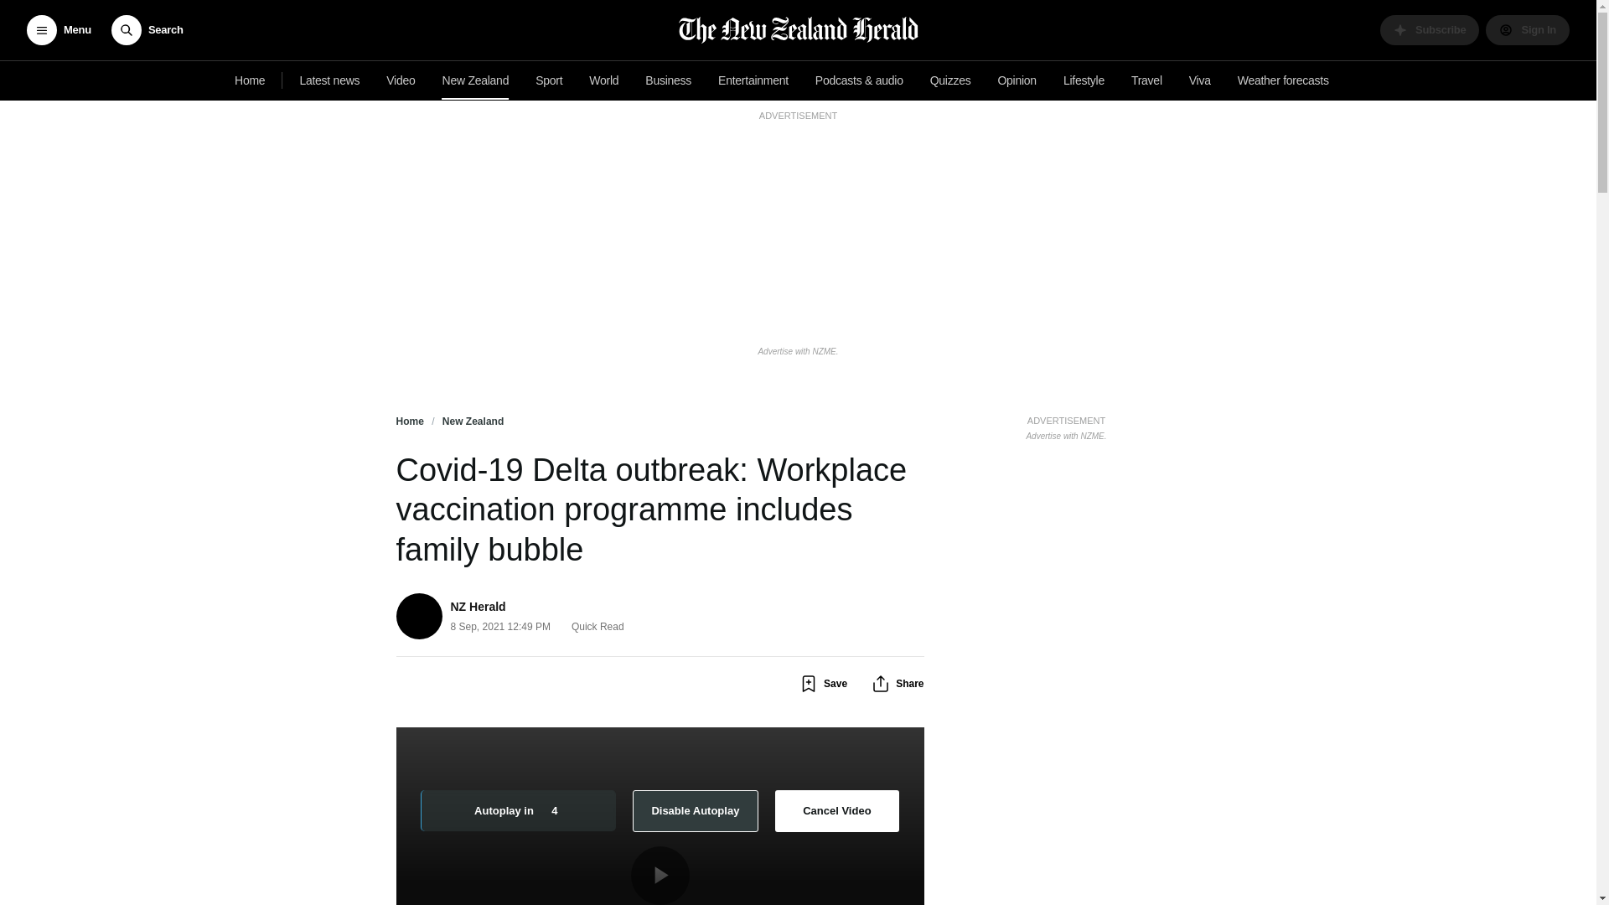 This screenshot has width=1609, height=905. I want to click on Video, so click(1146, 80).